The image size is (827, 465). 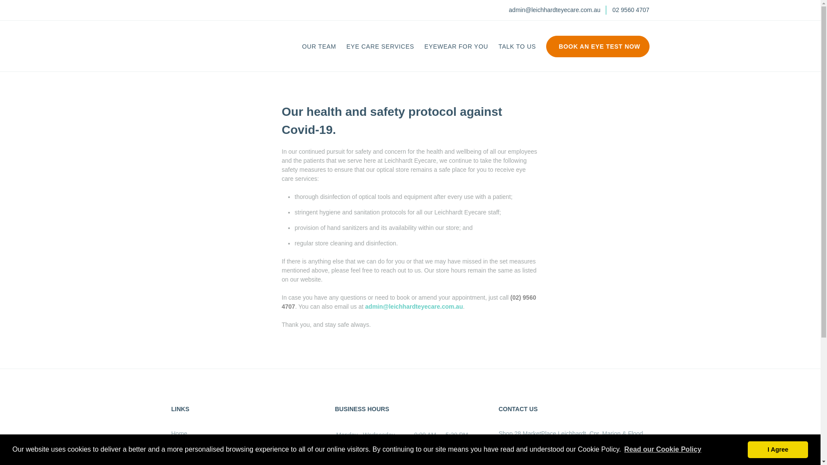 I want to click on admin@leichhardteyecare.com.au, so click(x=555, y=10).